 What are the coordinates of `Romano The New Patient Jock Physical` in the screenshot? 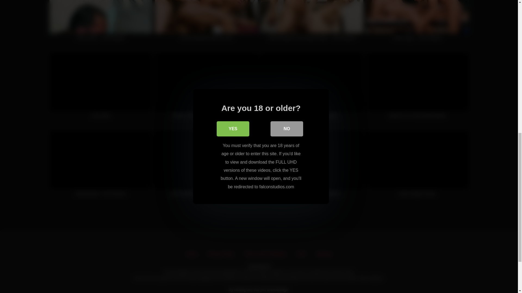 It's located at (206, 88).